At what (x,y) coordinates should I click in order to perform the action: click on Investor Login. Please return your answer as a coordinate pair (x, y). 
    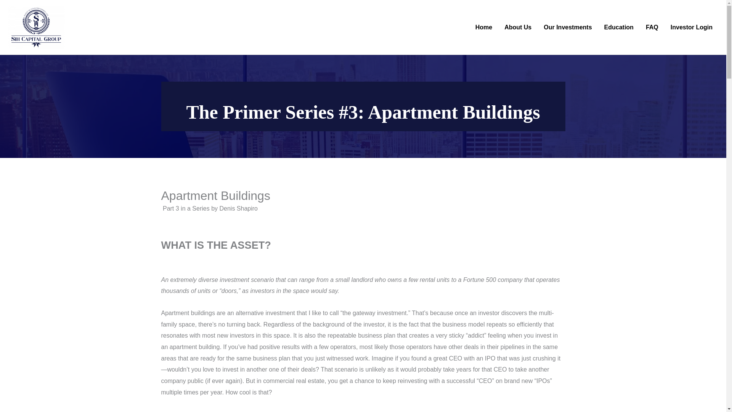
    Looking at the image, I should click on (692, 27).